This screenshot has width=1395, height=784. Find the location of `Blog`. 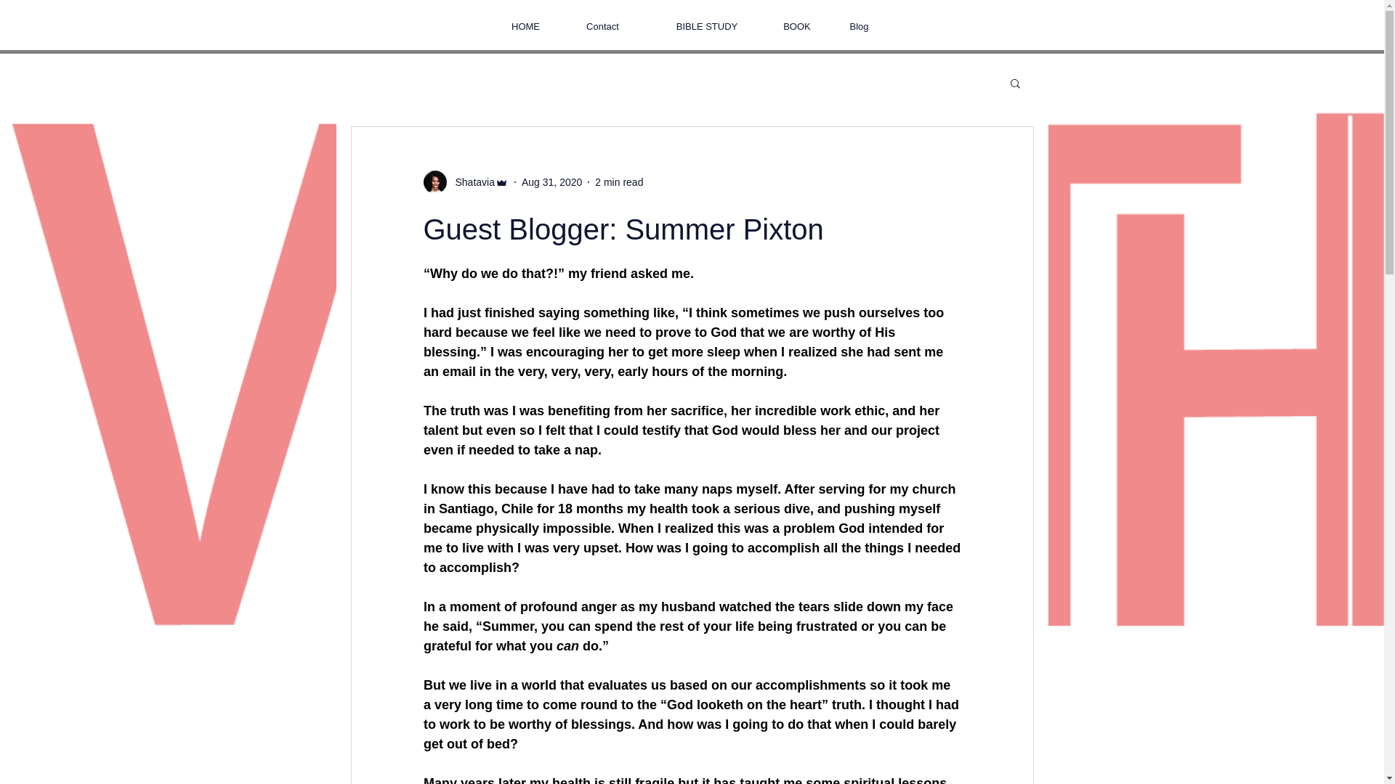

Blog is located at coordinates (859, 26).